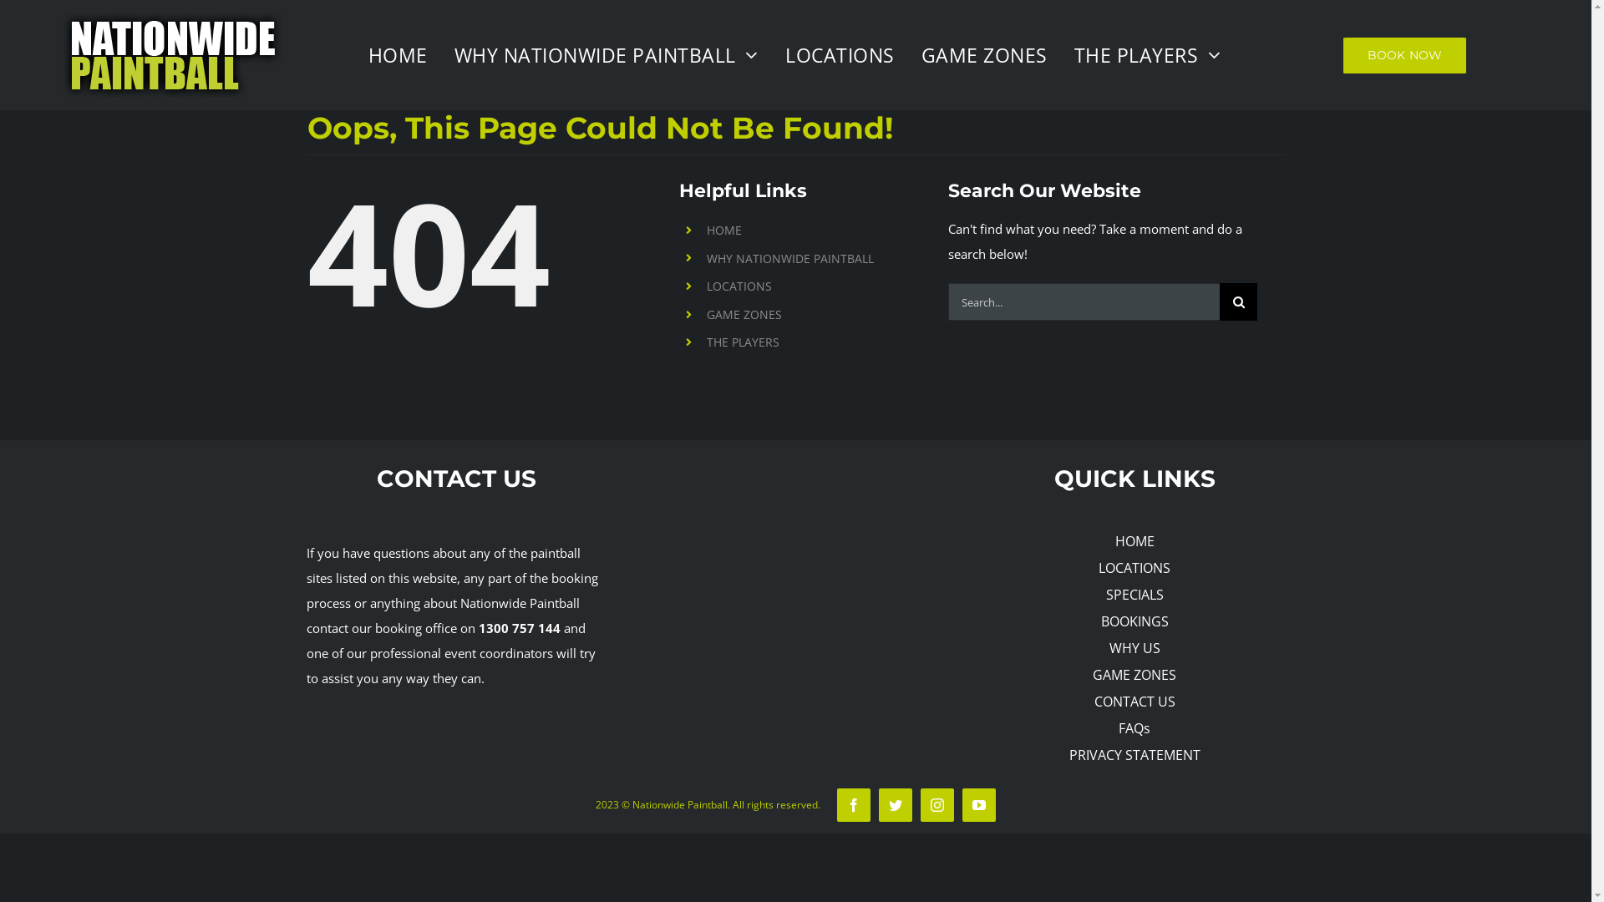  I want to click on THE PLAYERS, so click(744, 342).